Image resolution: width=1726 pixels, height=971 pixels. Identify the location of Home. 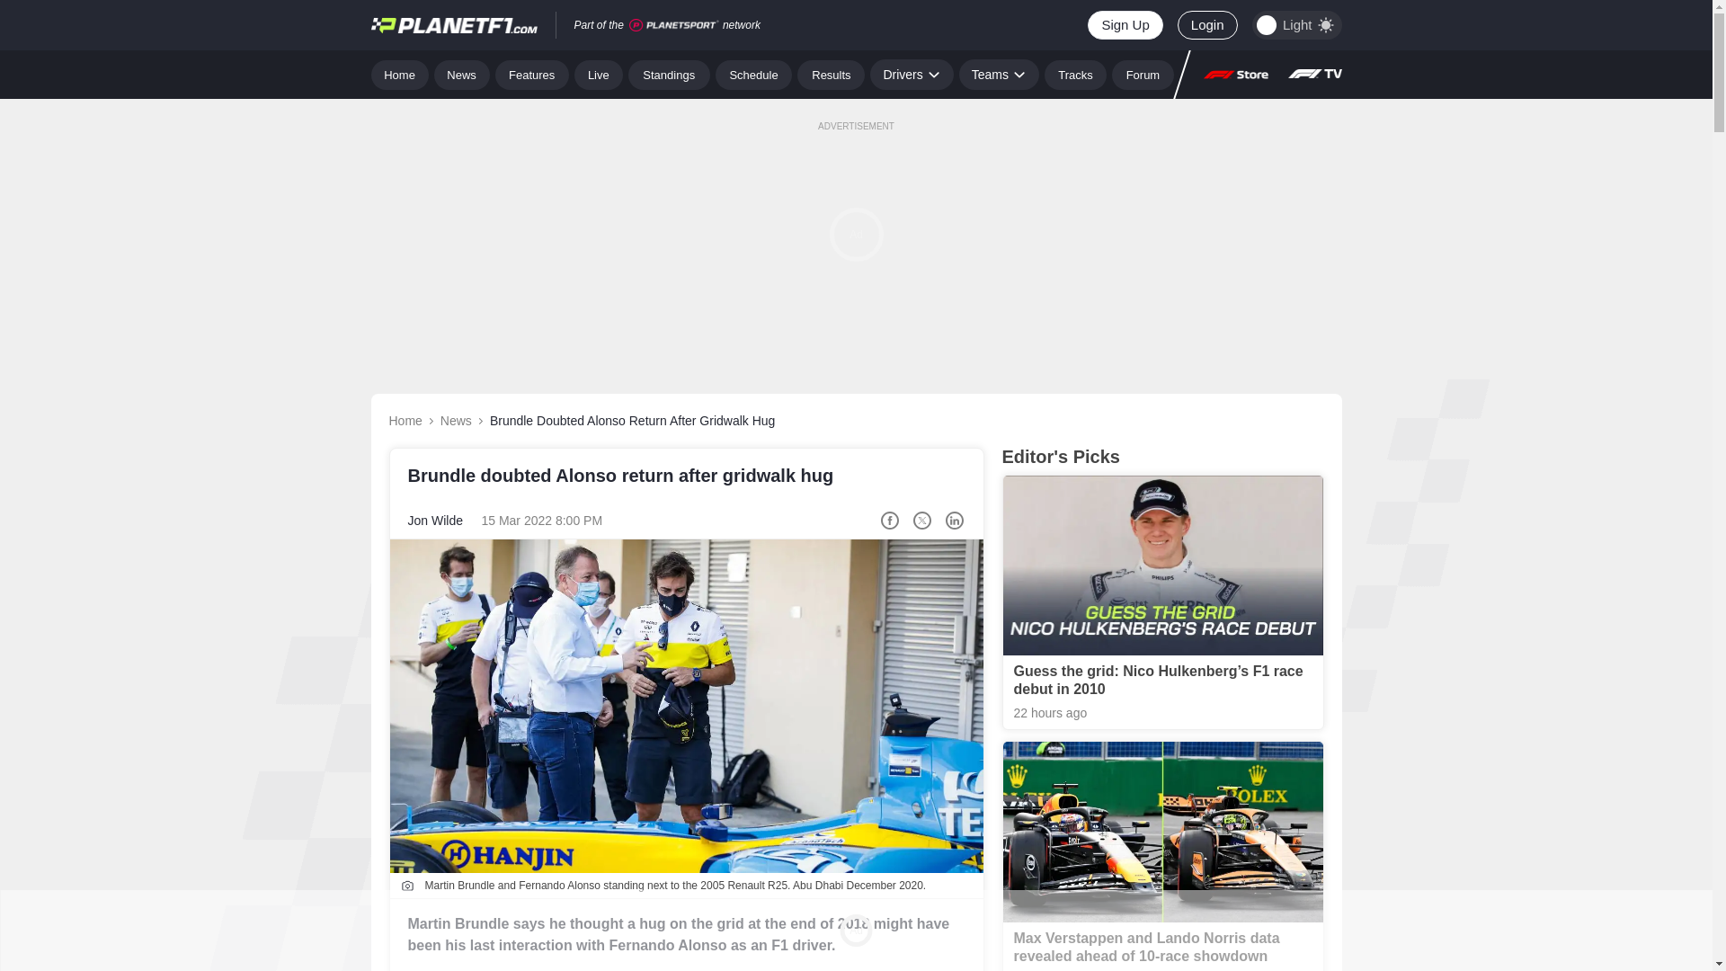
(399, 74).